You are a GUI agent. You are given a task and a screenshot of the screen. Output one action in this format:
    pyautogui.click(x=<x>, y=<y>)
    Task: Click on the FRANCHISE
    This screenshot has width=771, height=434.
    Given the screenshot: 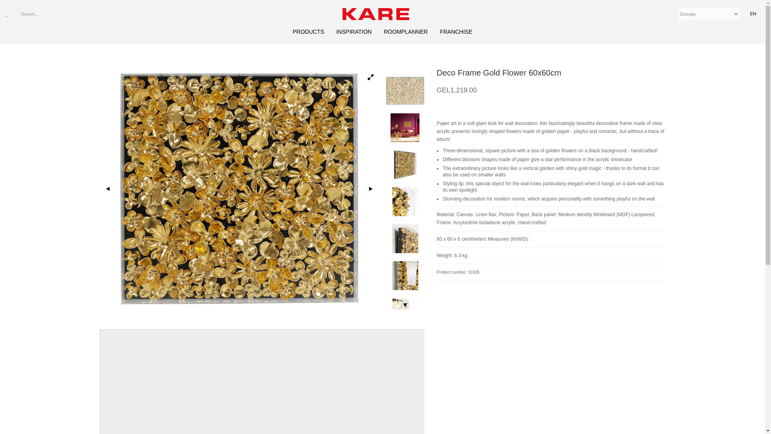 What is the action you would take?
    pyautogui.click(x=455, y=32)
    